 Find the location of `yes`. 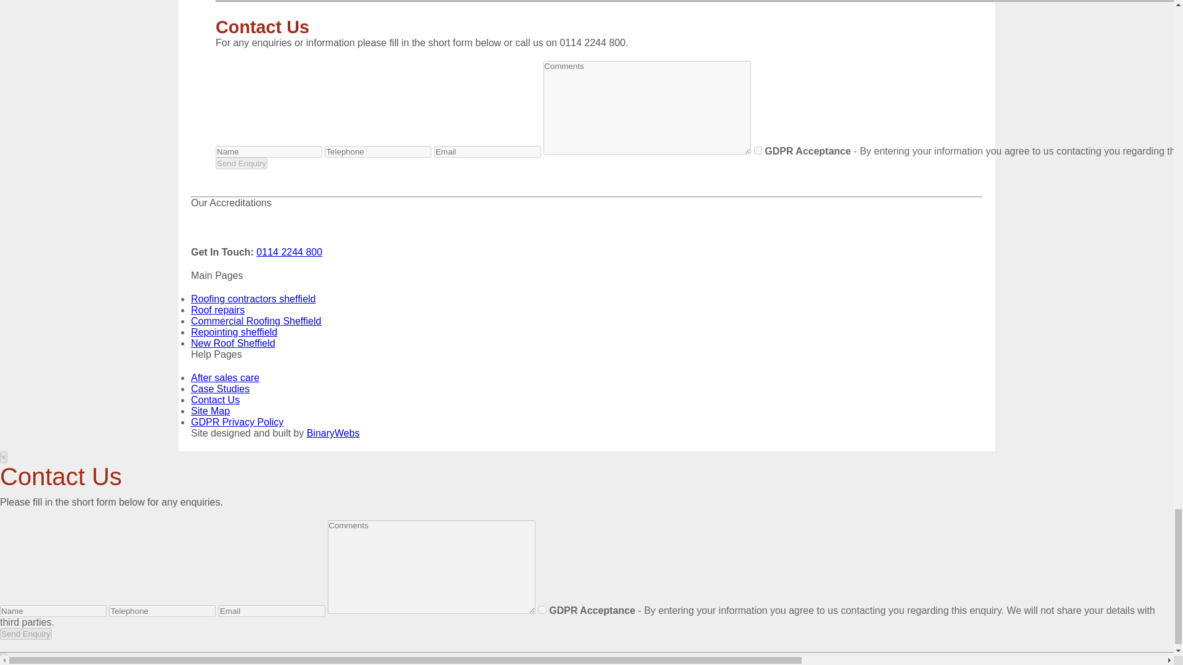

yes is located at coordinates (758, 150).